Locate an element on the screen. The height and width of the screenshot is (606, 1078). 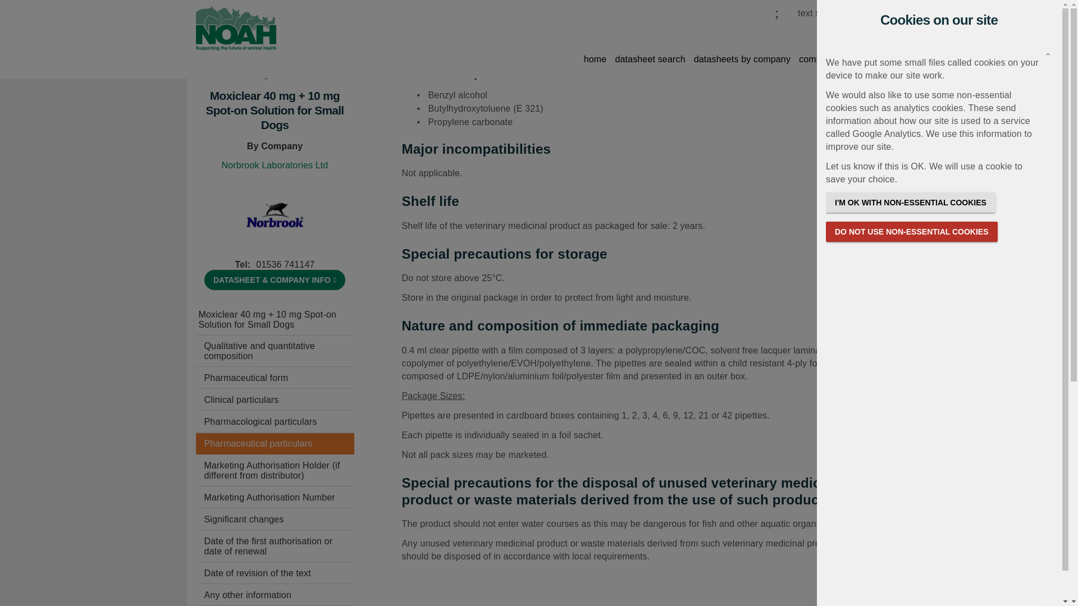
Pharmacological particulars is located at coordinates (274, 422).